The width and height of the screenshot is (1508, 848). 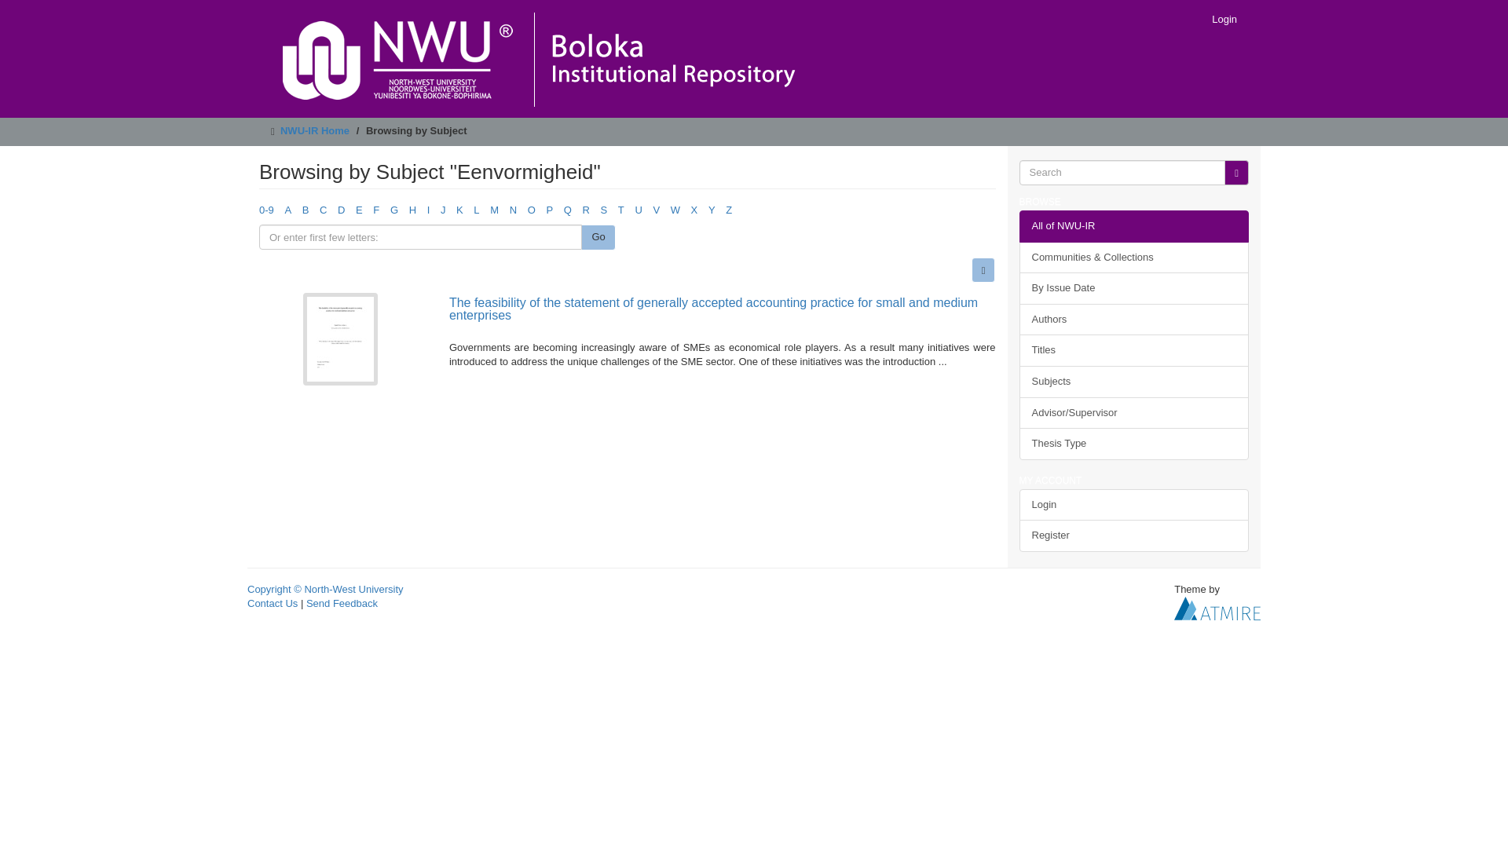 I want to click on Atmire NV, so click(x=1217, y=608).